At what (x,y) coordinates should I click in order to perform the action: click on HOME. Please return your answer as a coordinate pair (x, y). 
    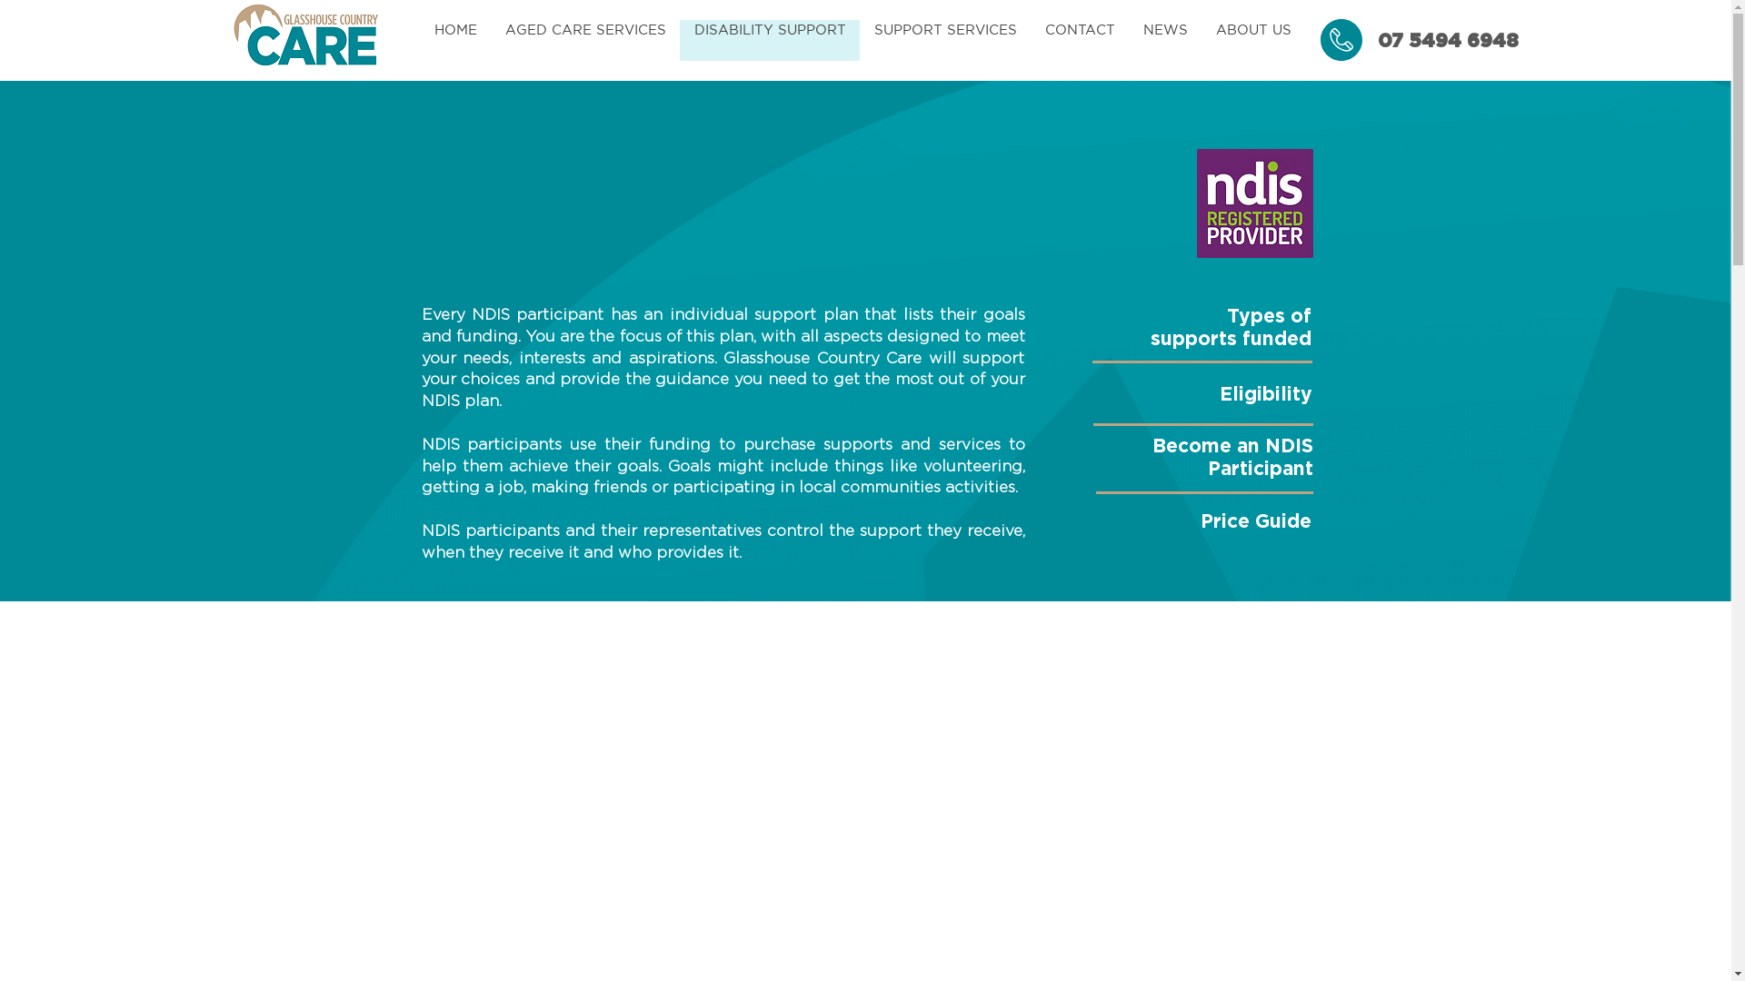
    Looking at the image, I should click on (454, 40).